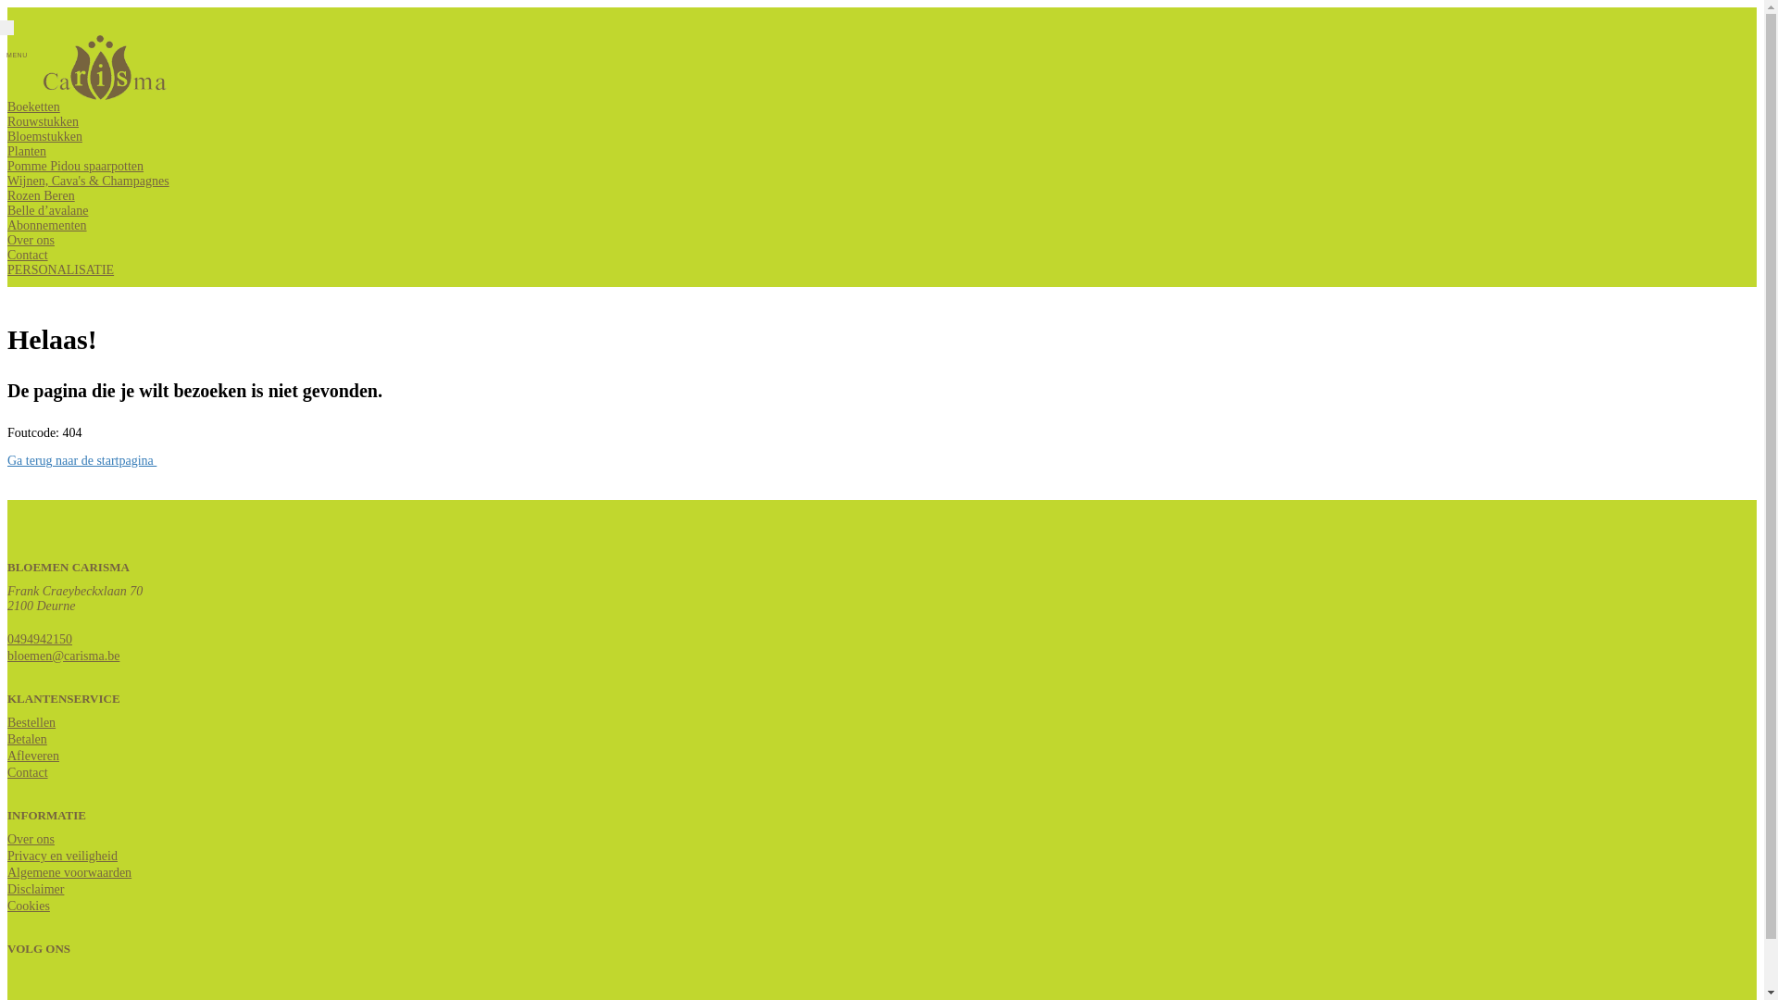 The image size is (1778, 1000). I want to click on 0494942150, so click(40, 639).